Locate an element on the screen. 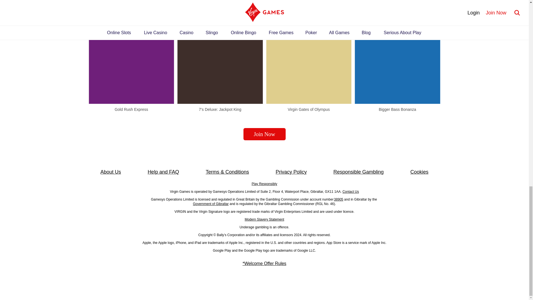 Image resolution: width=533 pixels, height=300 pixels. About Us is located at coordinates (110, 172).